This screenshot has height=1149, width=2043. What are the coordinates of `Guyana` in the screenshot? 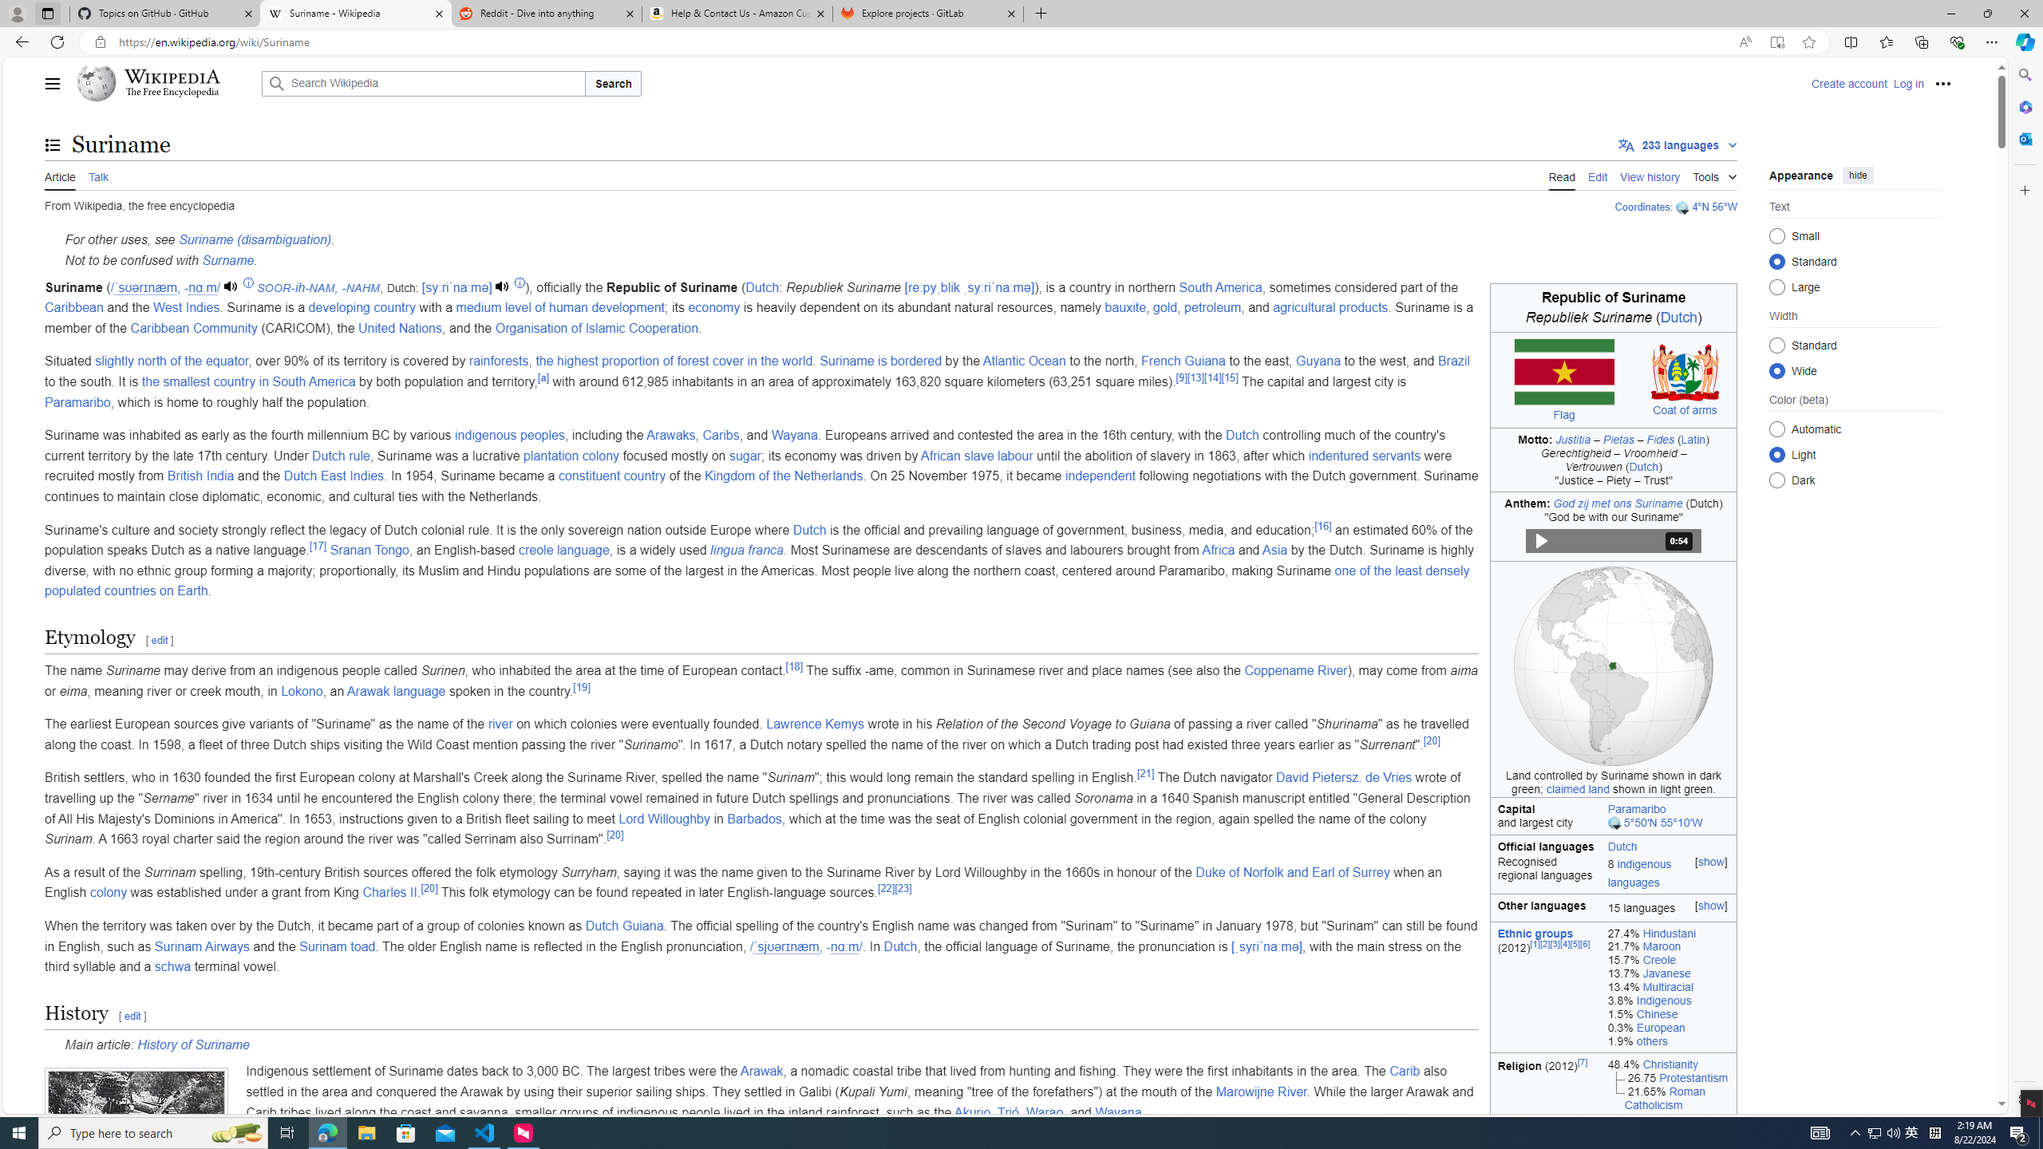 It's located at (1318, 361).